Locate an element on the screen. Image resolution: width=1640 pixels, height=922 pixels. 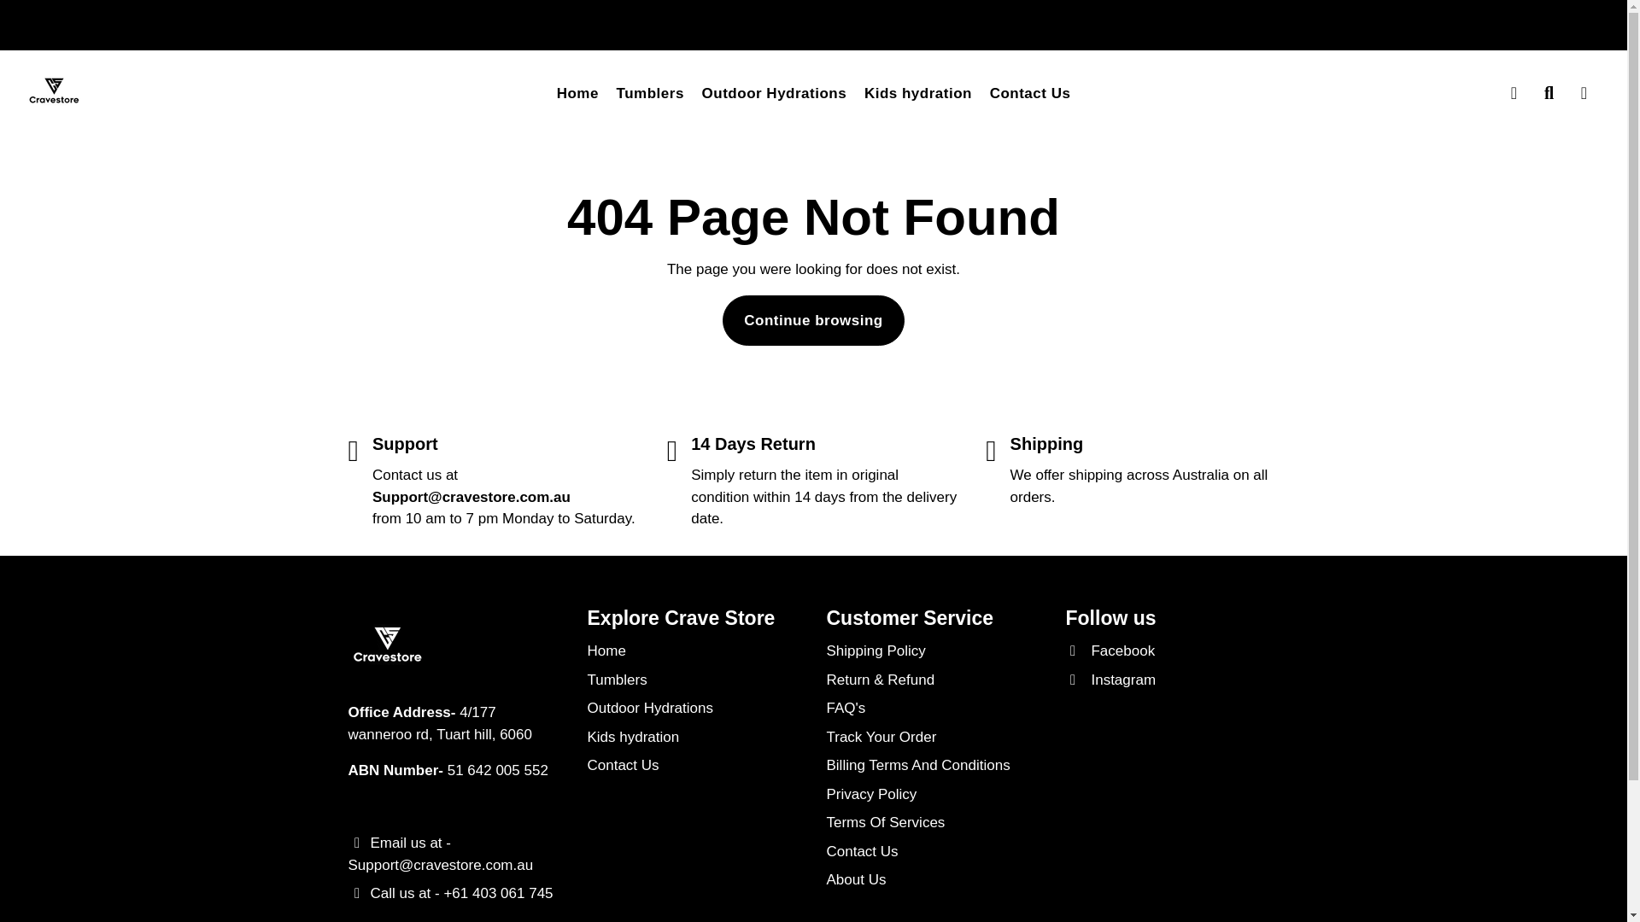
CraveStore is located at coordinates (55, 92).